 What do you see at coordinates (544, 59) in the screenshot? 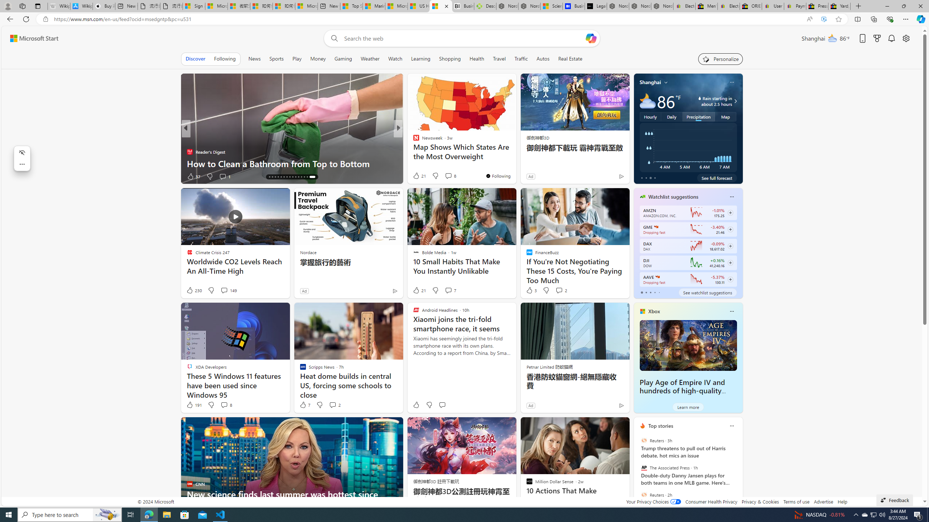
I see `Autos` at bounding box center [544, 59].